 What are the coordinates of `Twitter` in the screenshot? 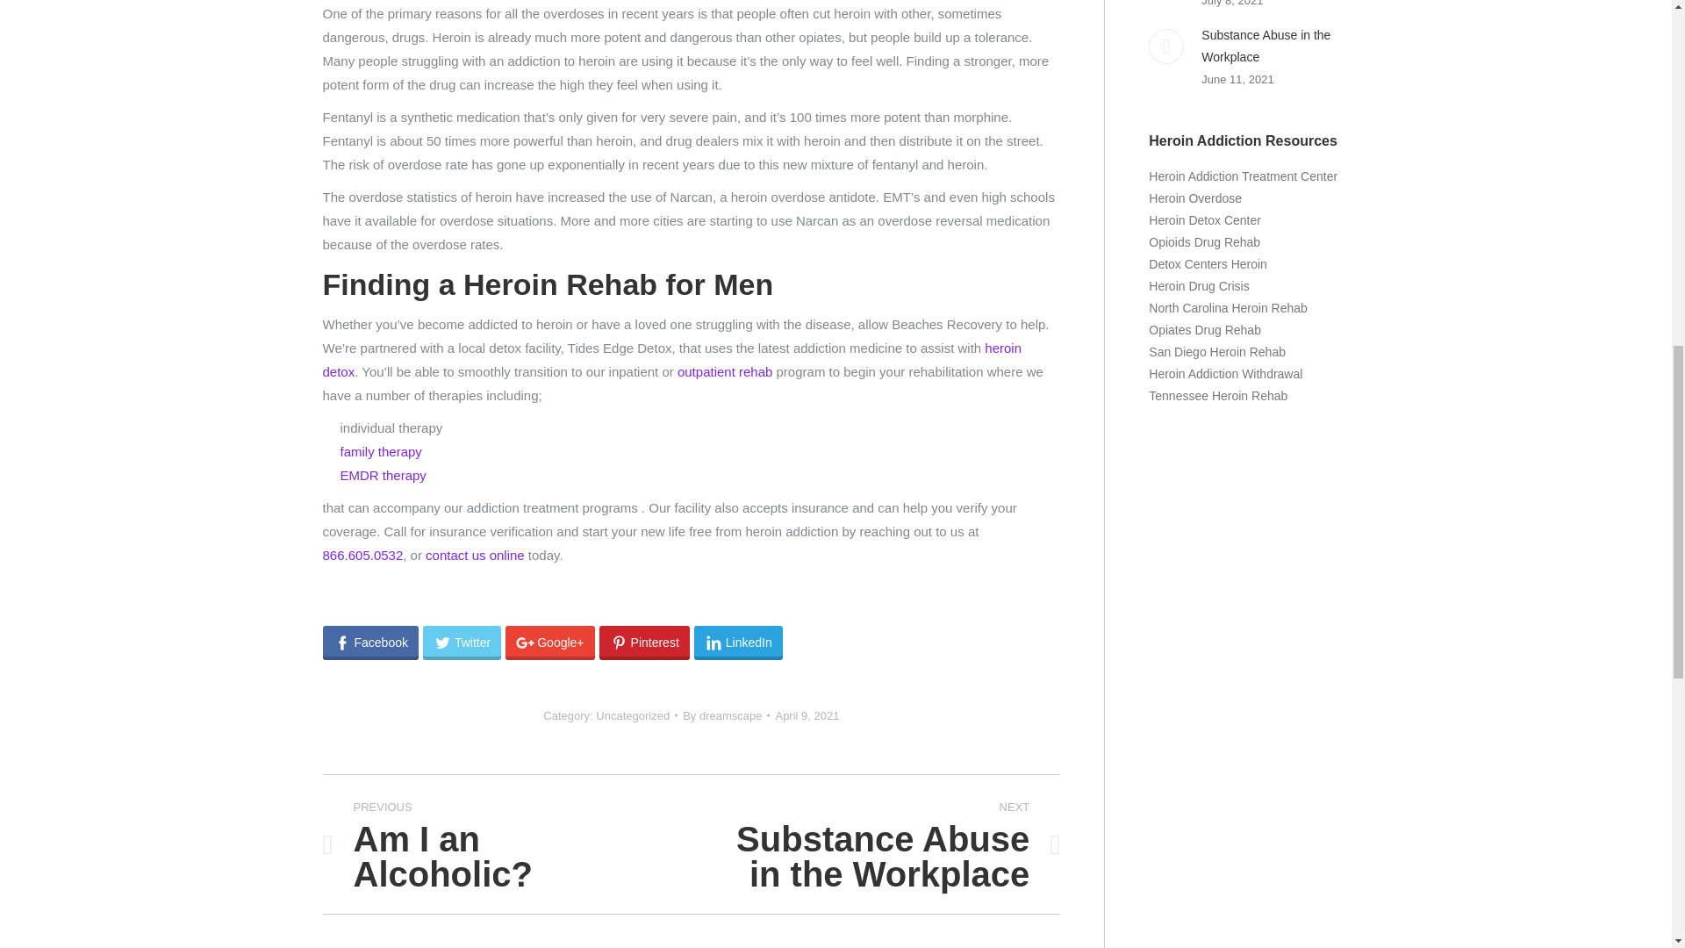 It's located at (370, 643).